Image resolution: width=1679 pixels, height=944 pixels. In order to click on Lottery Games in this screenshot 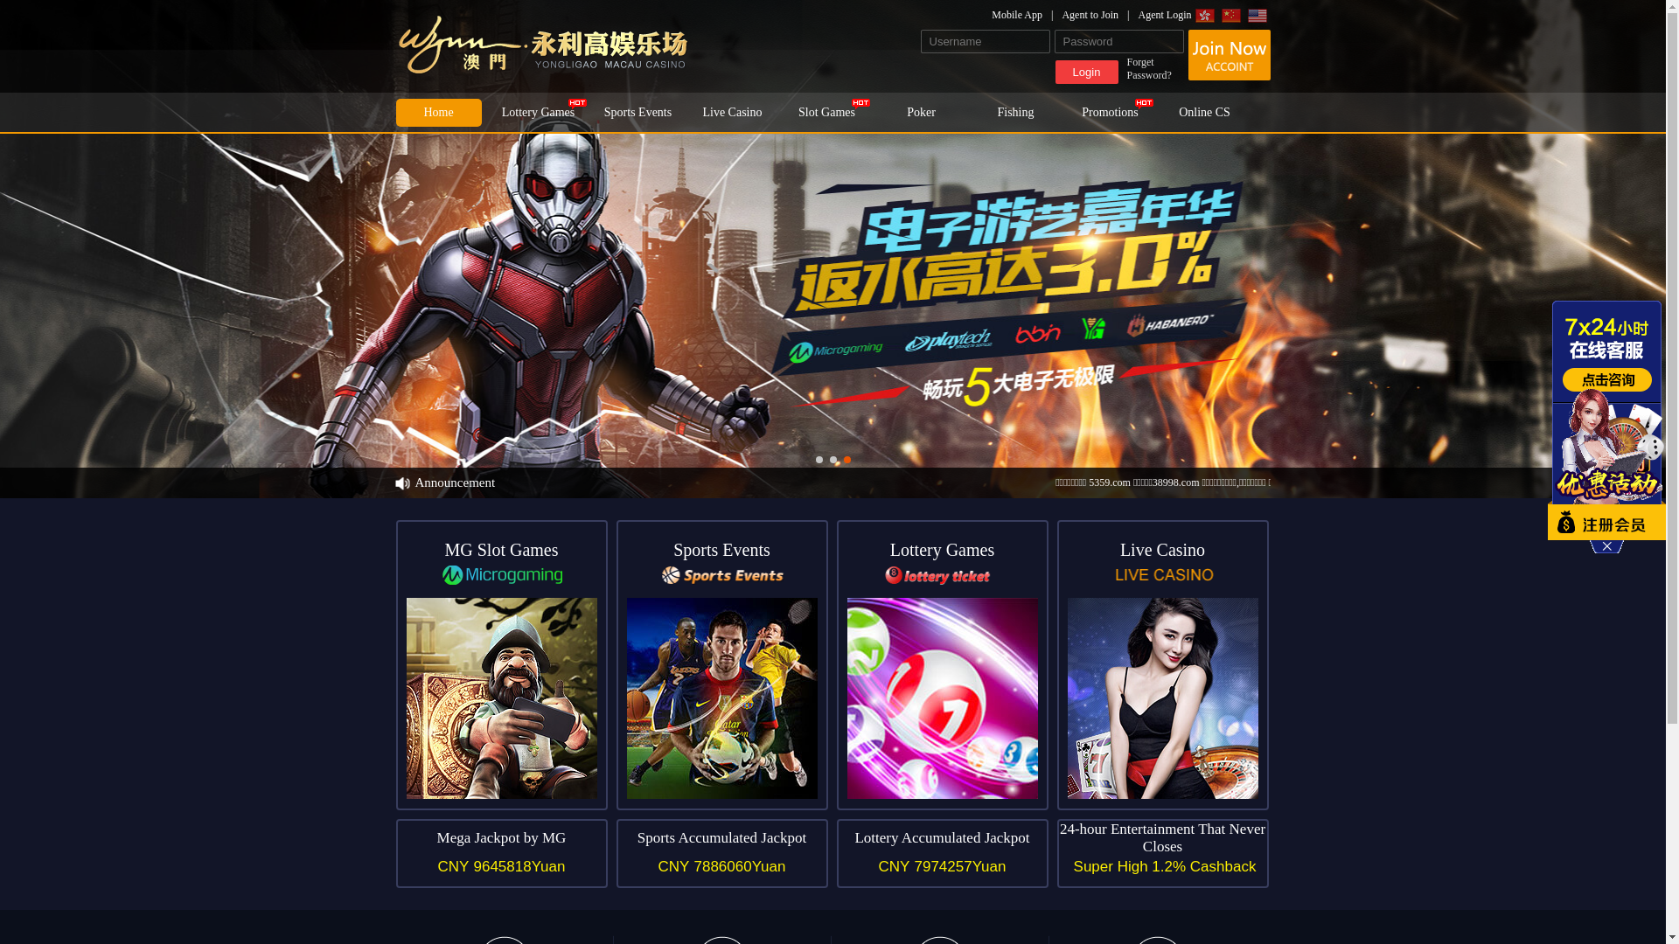, I will do `click(538, 113)`.